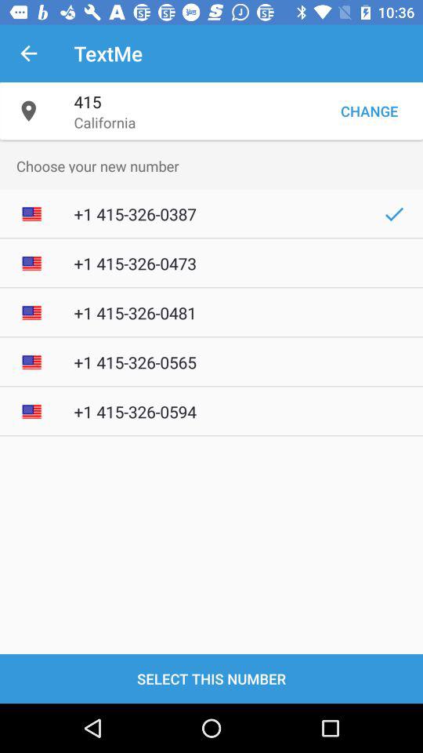 The height and width of the screenshot is (753, 423). I want to click on click on the mini image left to 1 4153260594, so click(31, 411).